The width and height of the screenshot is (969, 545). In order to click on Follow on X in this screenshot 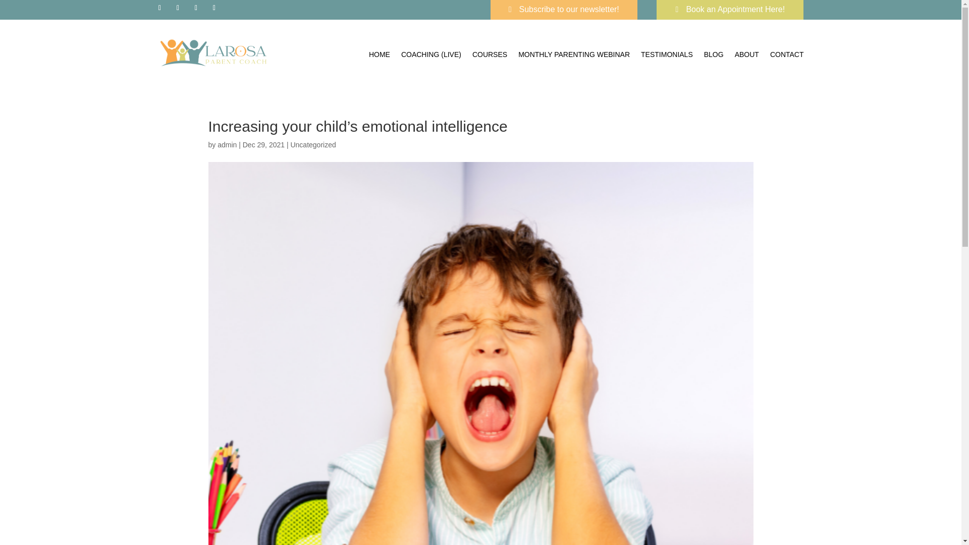, I will do `click(196, 8)`.